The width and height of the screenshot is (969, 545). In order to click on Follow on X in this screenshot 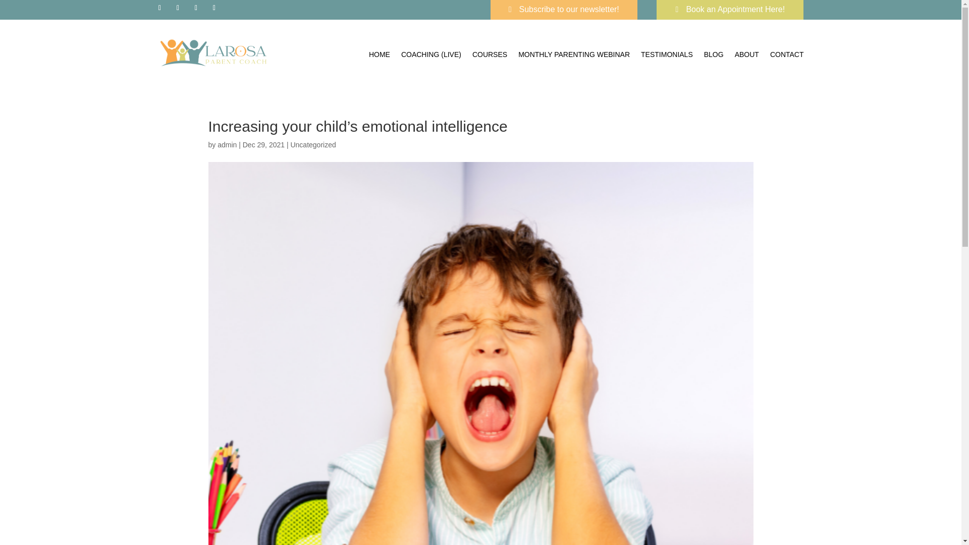, I will do `click(196, 8)`.